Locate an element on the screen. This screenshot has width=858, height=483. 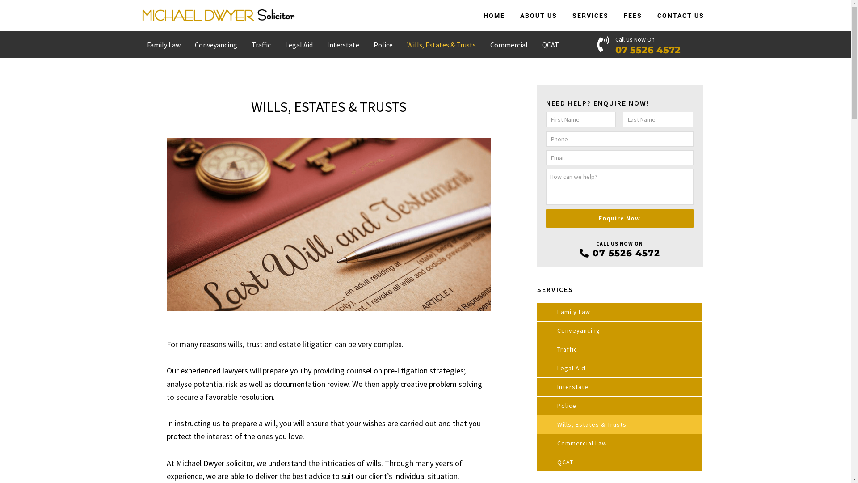
Will & Enduring Power Of Attorney Gold Coast is located at coordinates (328, 225).